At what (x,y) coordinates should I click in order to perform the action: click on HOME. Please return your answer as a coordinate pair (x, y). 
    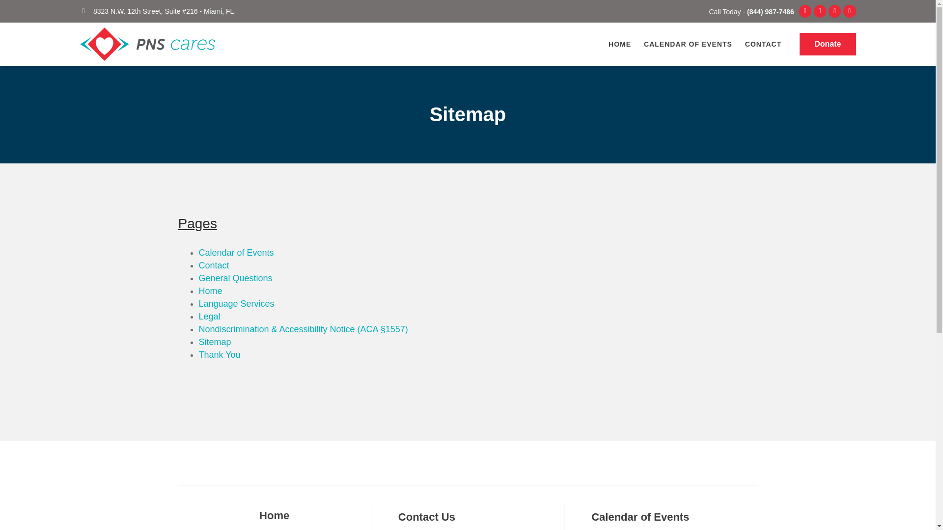
    Looking at the image, I should click on (620, 44).